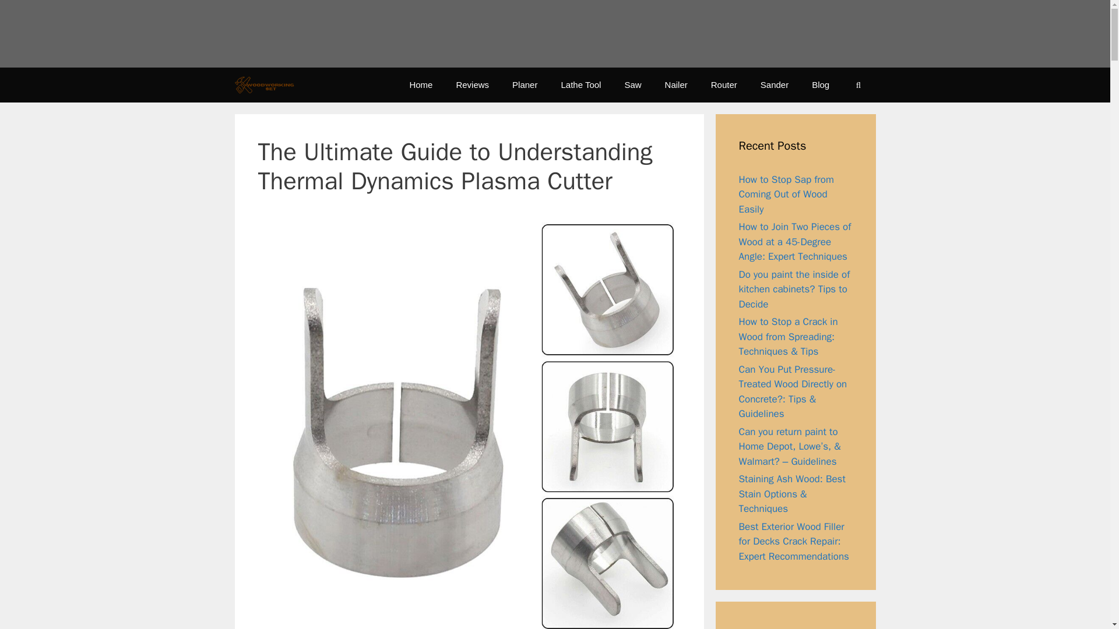 The image size is (1119, 629). I want to click on Sander, so click(774, 85).